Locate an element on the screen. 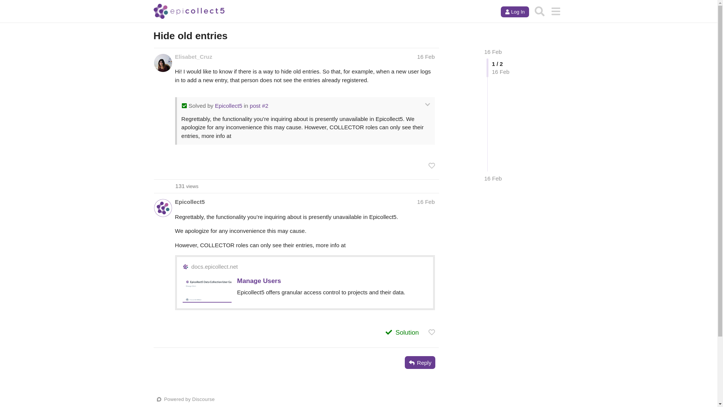 The height and width of the screenshot is (407, 723). Manage Users is located at coordinates (259, 280).